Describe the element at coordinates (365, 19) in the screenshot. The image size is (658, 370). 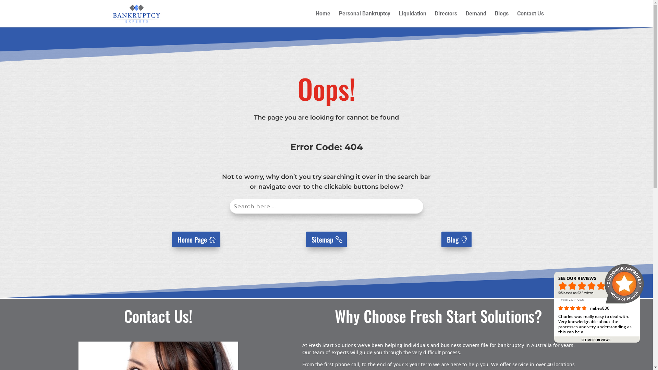
I see `Personal Bankruptcy` at that location.